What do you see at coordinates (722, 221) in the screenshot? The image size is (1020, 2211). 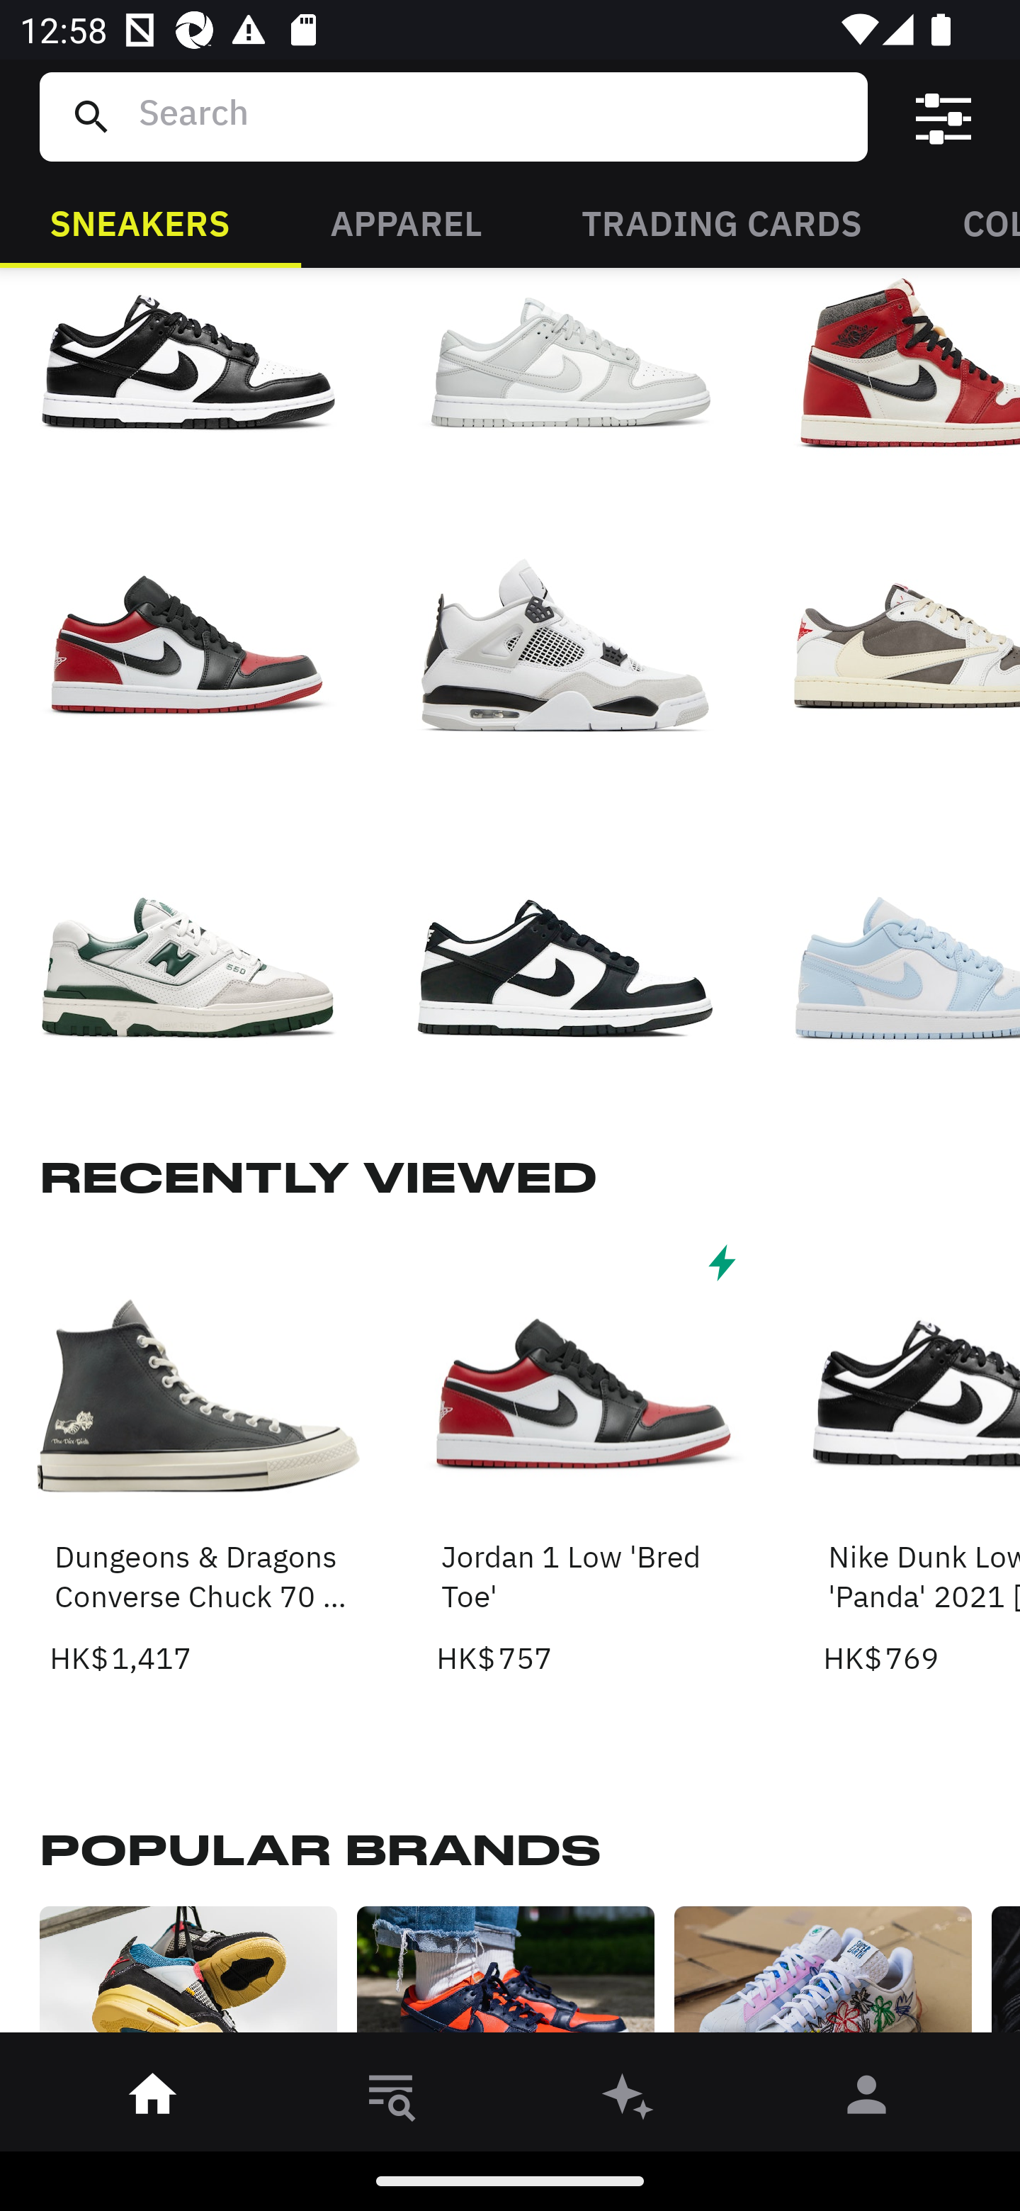 I see `TRADING CARDS` at bounding box center [722, 221].